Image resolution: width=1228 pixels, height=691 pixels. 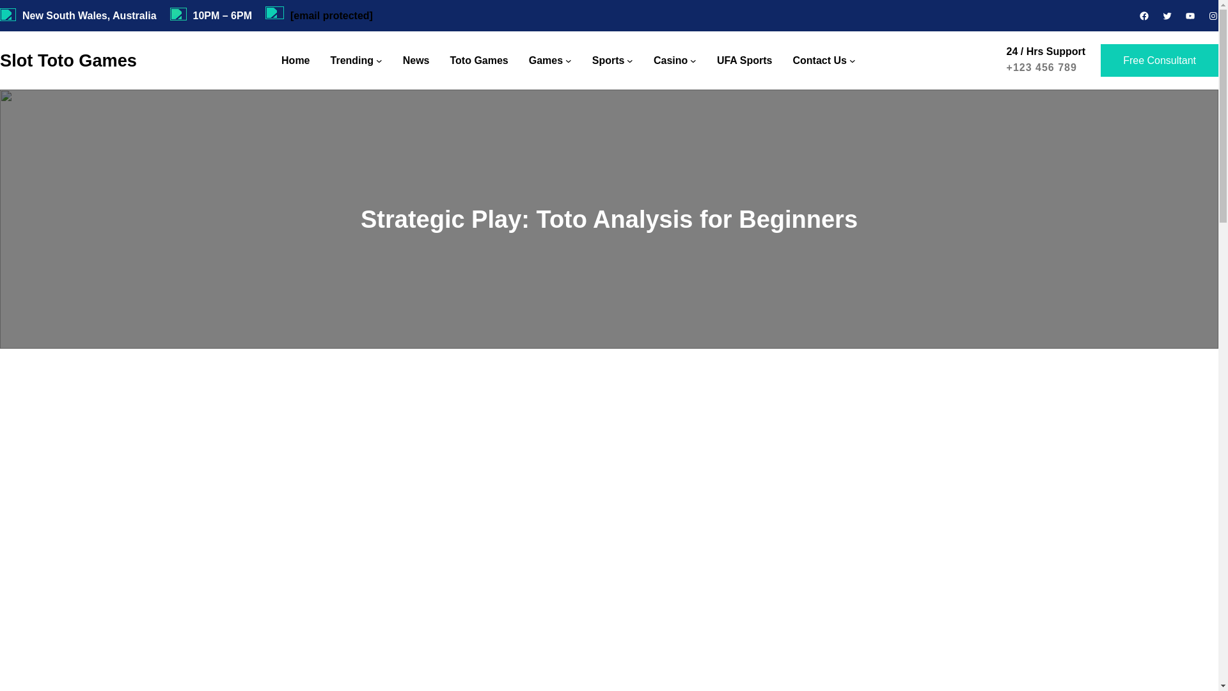 What do you see at coordinates (1167, 16) in the screenshot?
I see `Twitter` at bounding box center [1167, 16].